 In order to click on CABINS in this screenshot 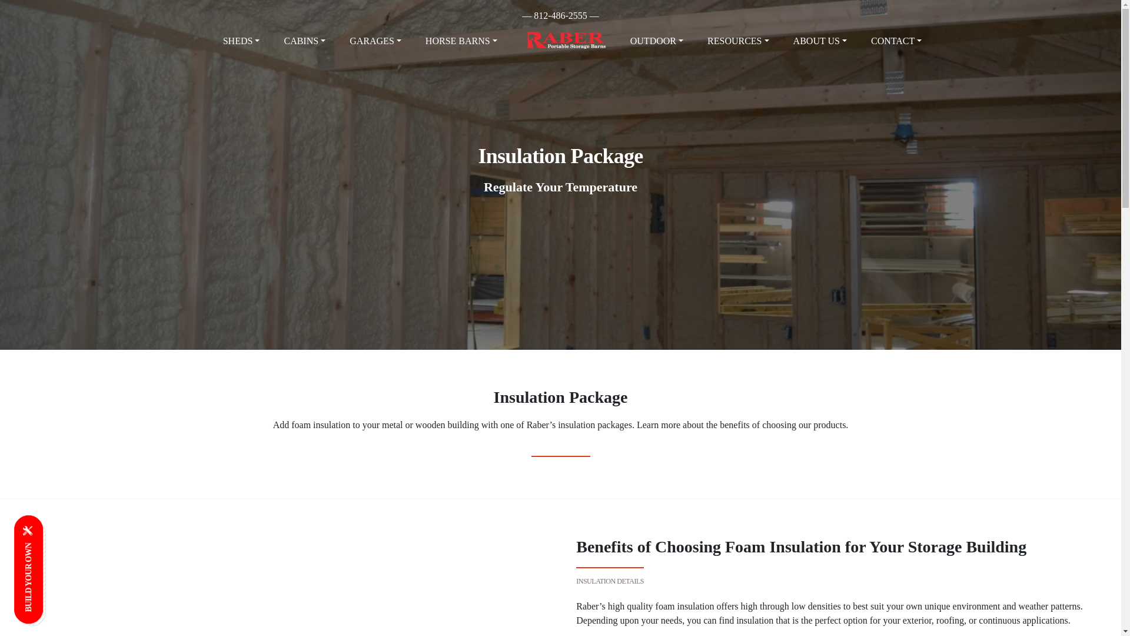, I will do `click(304, 41)`.